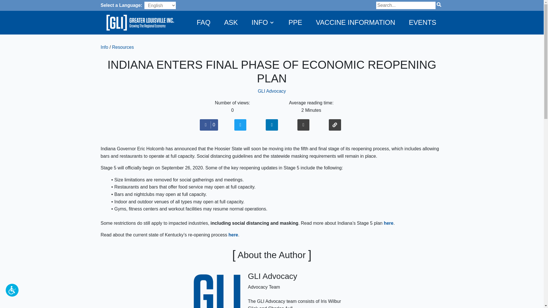 The height and width of the screenshot is (308, 548). What do you see at coordinates (335, 125) in the screenshot?
I see `Share via Link` at bounding box center [335, 125].